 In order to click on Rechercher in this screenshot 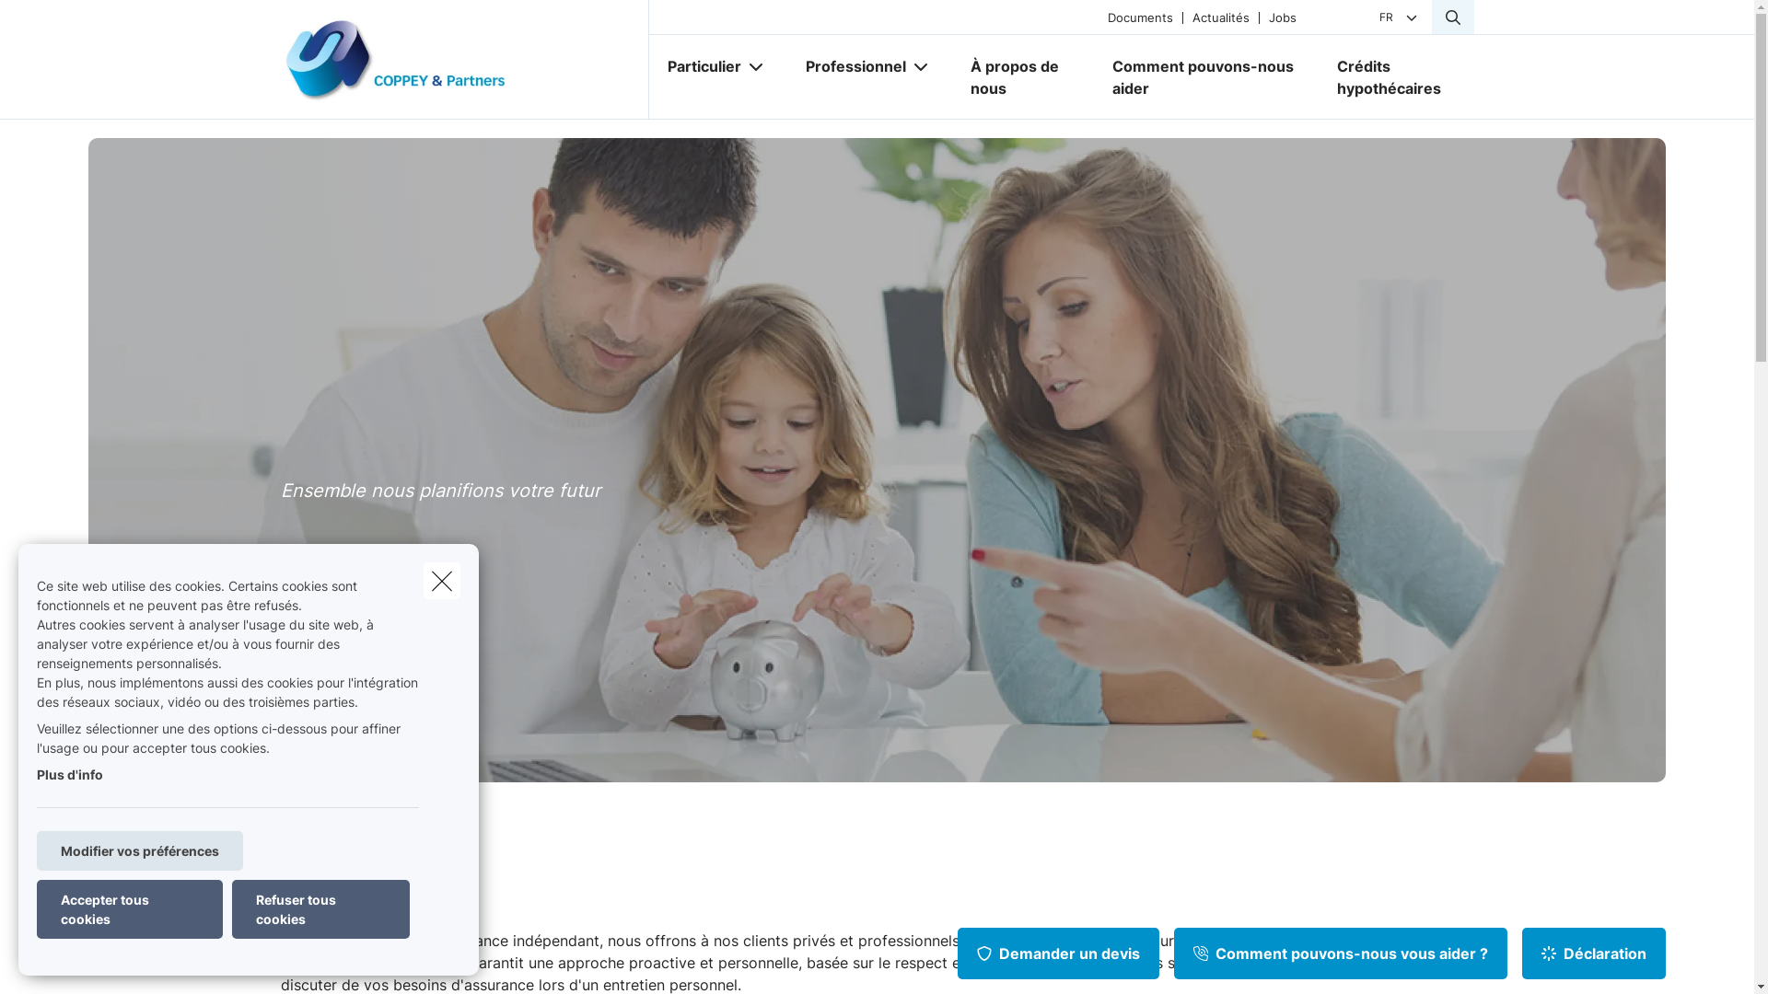, I will do `click(66, 22)`.